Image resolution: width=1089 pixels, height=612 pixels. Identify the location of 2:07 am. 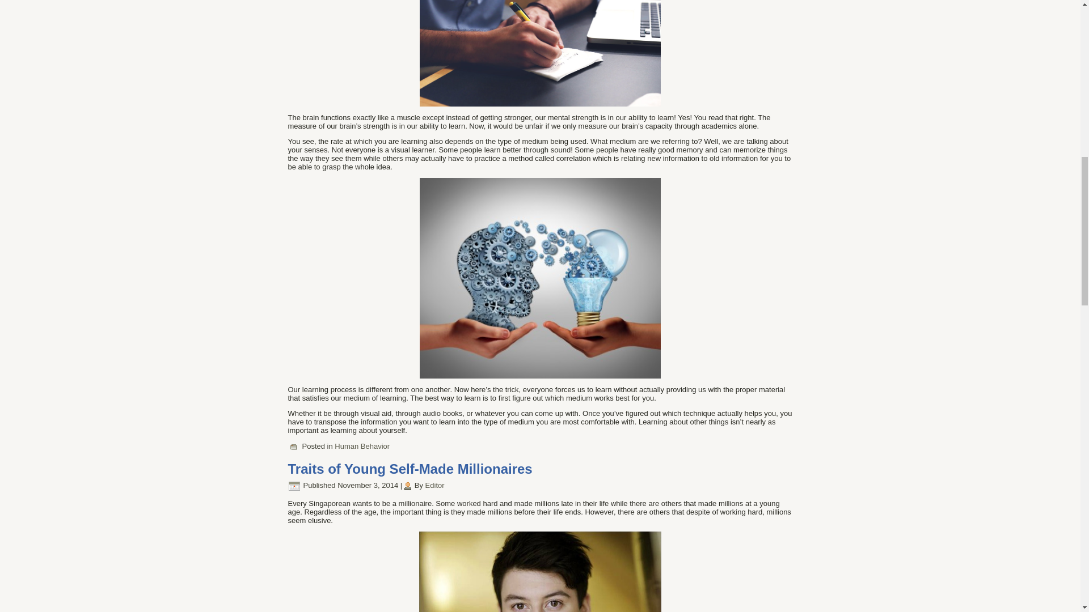
(368, 485).